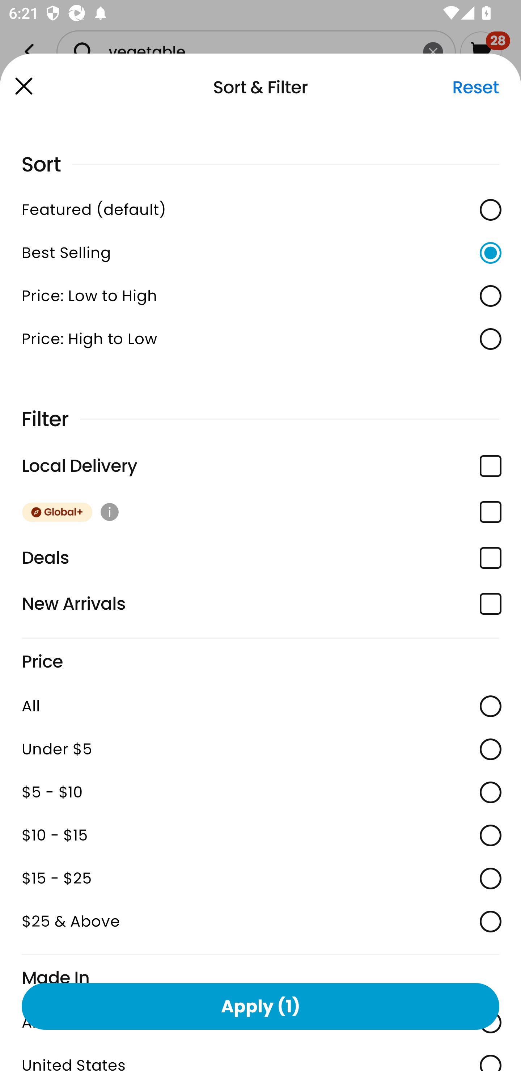 Image resolution: width=521 pixels, height=1071 pixels. I want to click on Apply (1), so click(260, 1006).